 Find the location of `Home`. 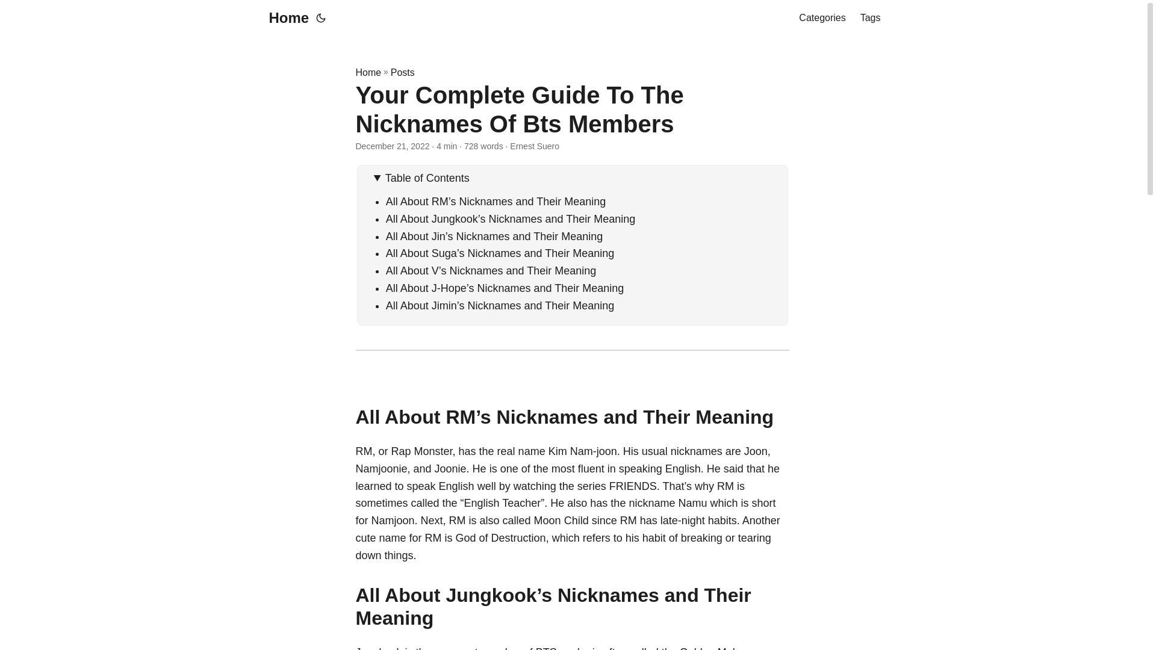

Home is located at coordinates (285, 18).